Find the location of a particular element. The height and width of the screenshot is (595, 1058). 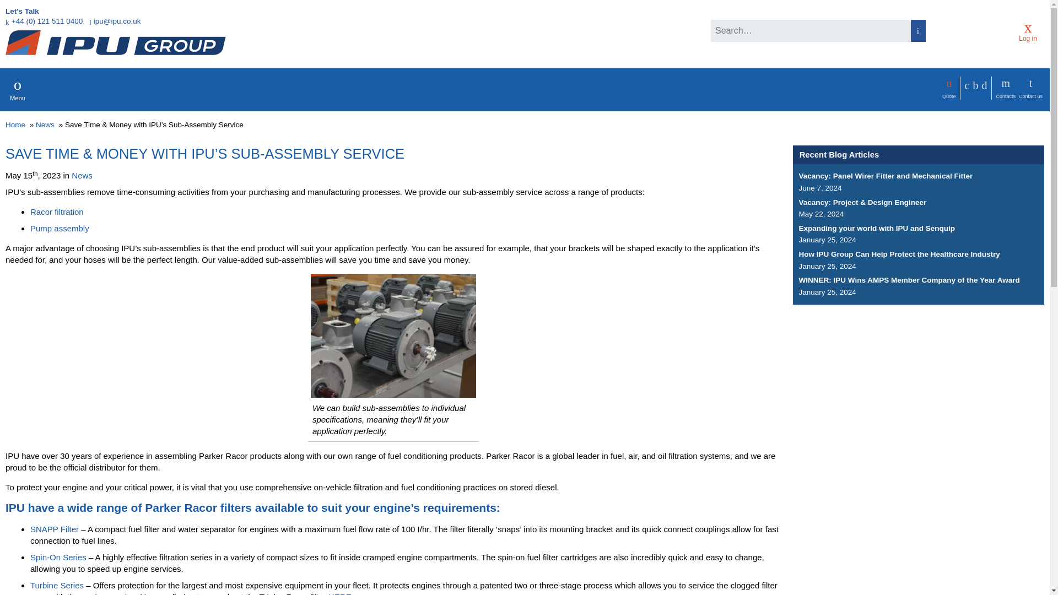

Contacts is located at coordinates (1005, 88).